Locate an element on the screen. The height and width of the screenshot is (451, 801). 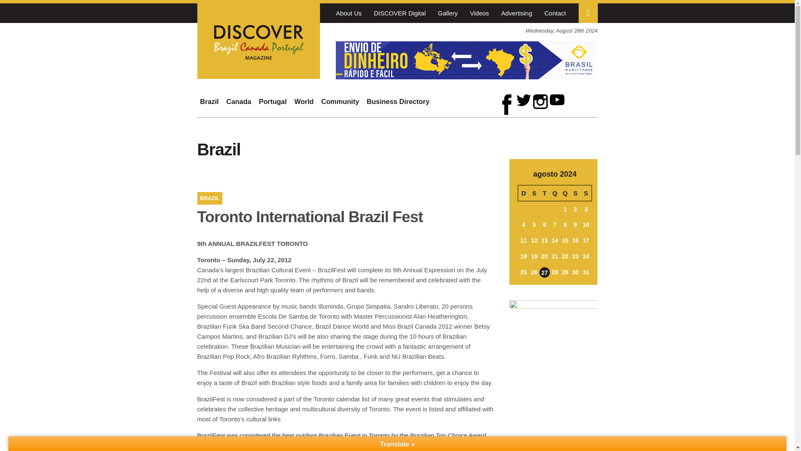
Portuguese is located at coordinates (351, 31).